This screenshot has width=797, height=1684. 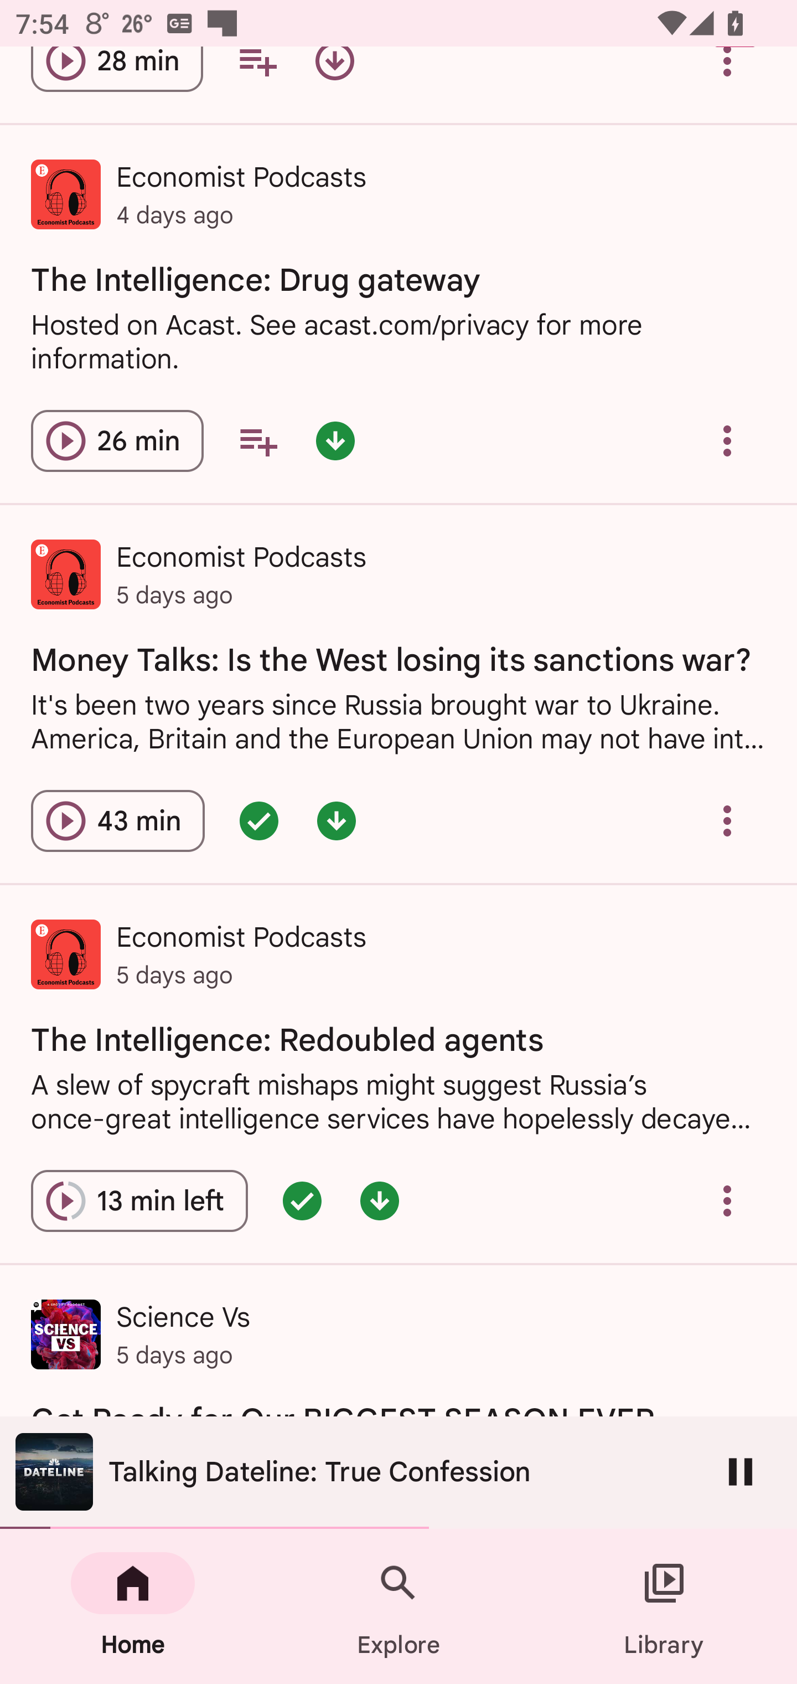 What do you see at coordinates (727, 78) in the screenshot?
I see `Overflow menu` at bounding box center [727, 78].